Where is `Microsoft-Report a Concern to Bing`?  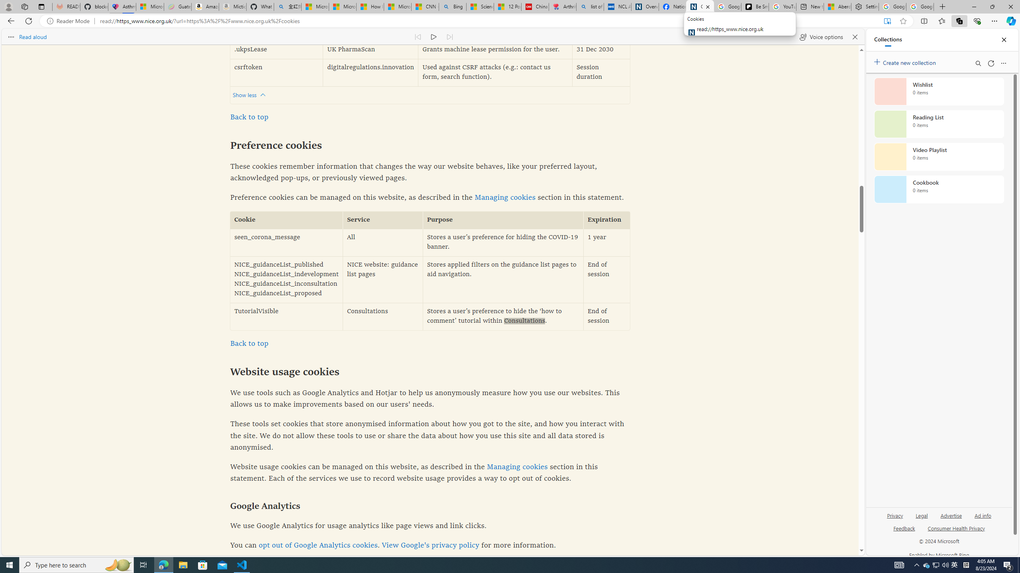 Microsoft-Report a Concern to Bing is located at coordinates (150, 7).